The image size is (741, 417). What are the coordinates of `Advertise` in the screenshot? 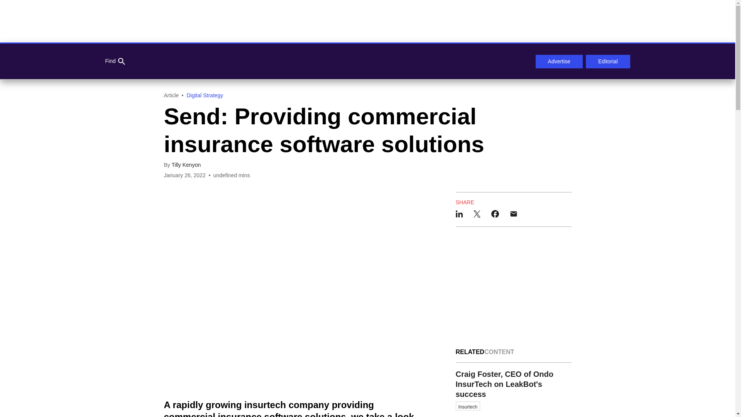 It's located at (559, 62).